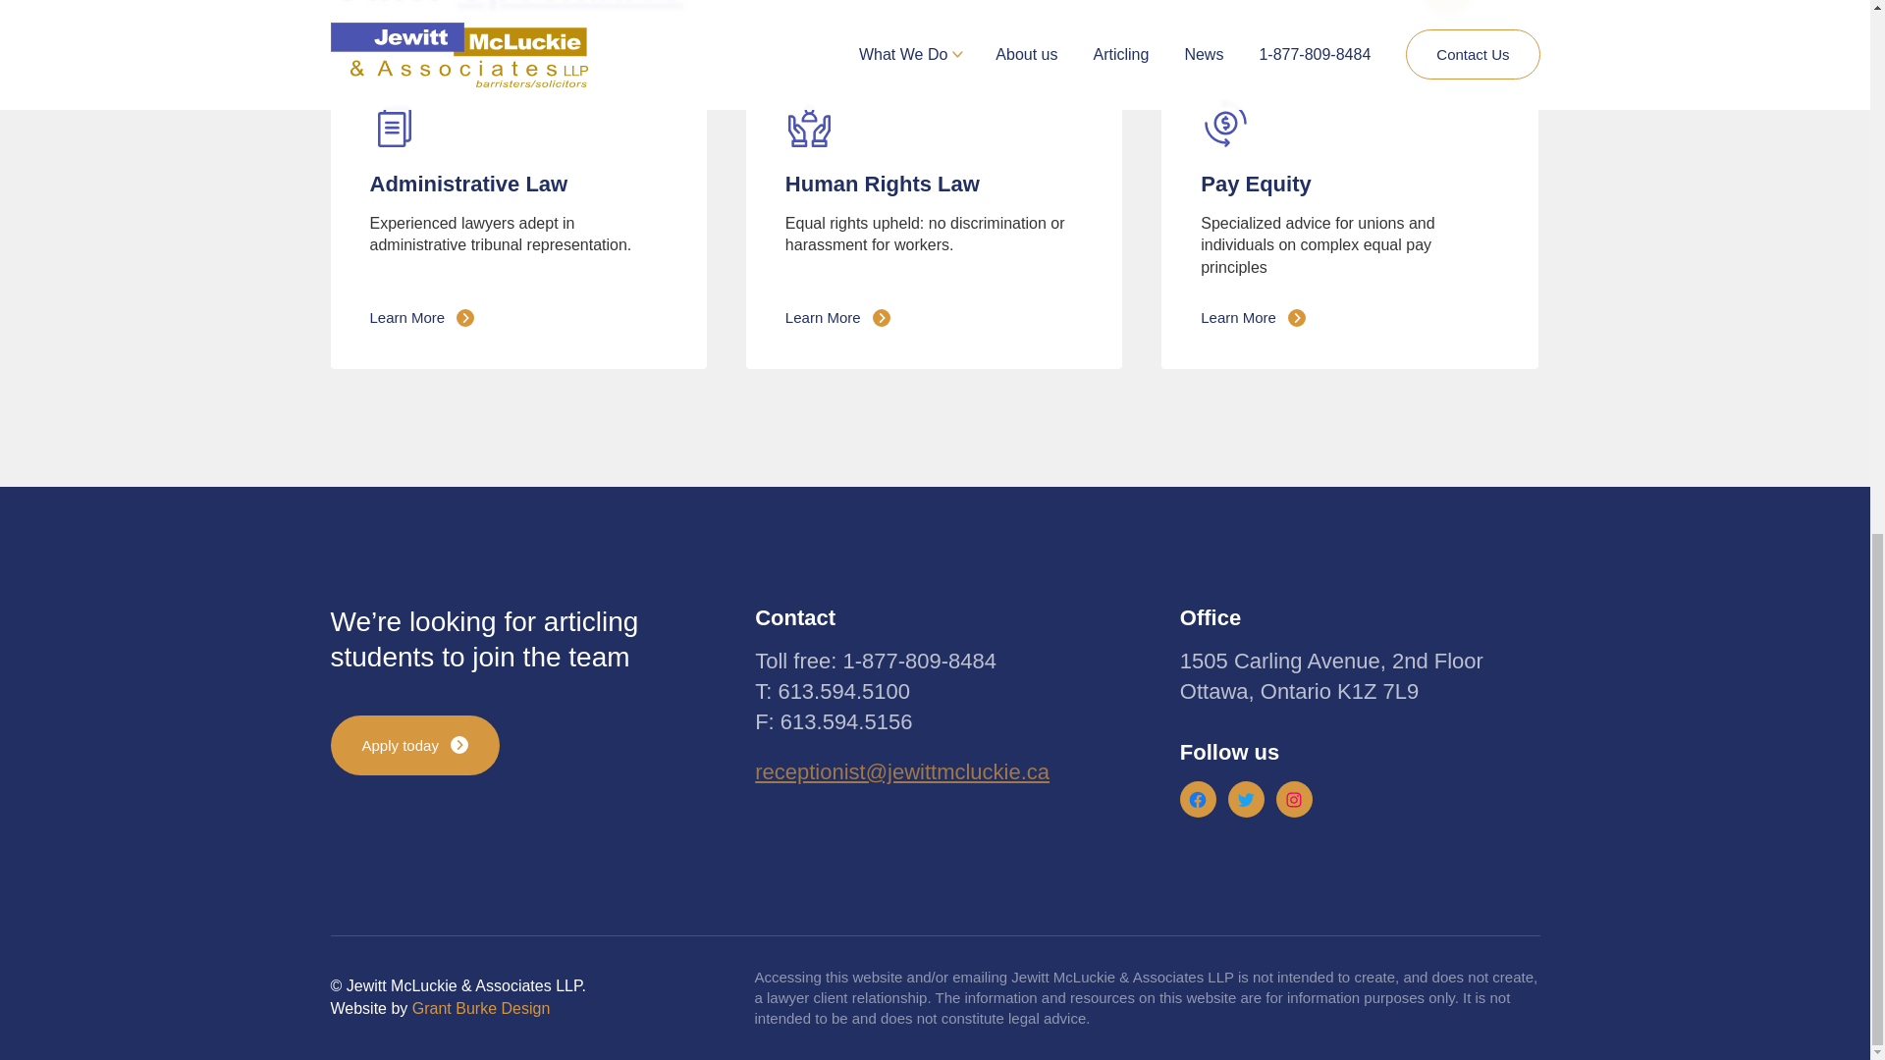 This screenshot has height=1060, width=1885. I want to click on Pay Equity, so click(1255, 183).